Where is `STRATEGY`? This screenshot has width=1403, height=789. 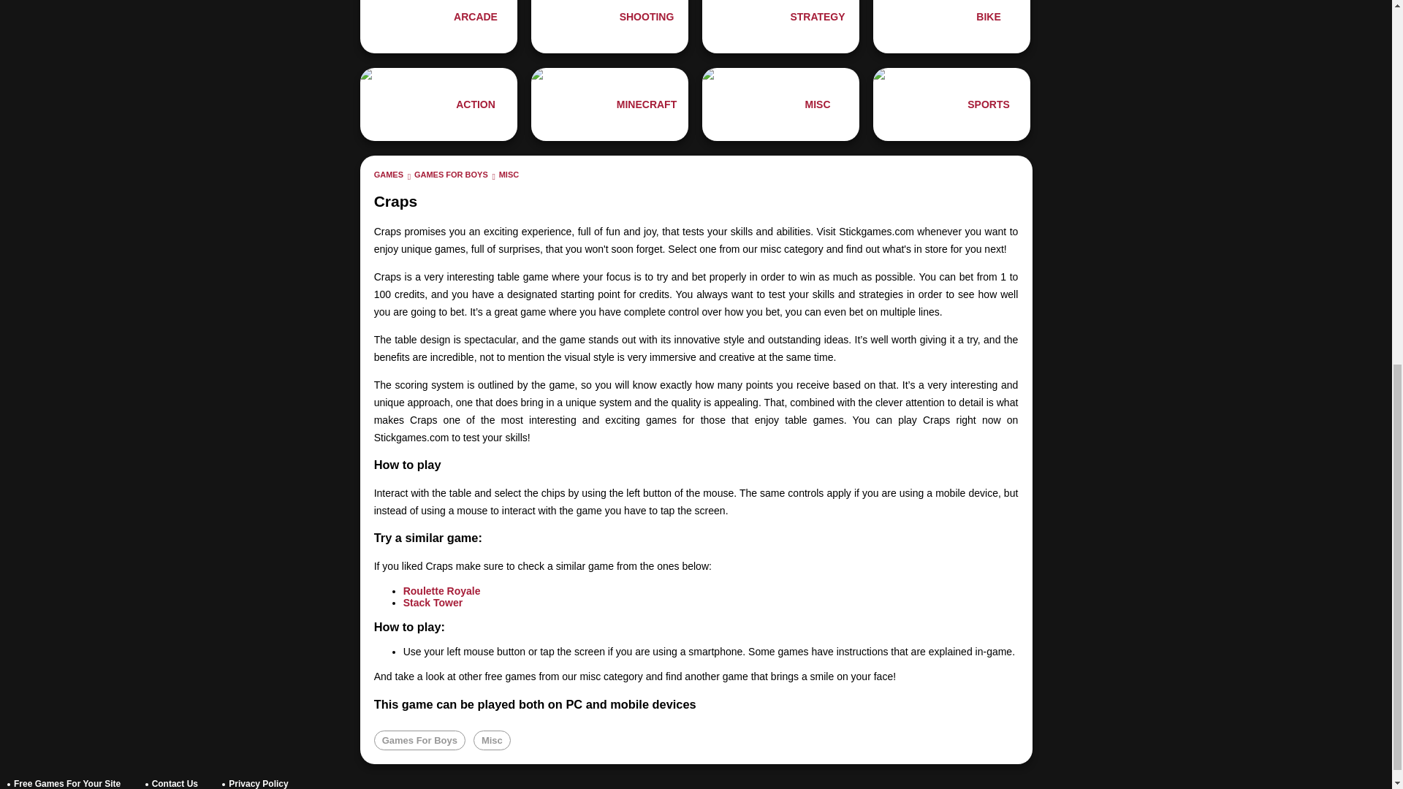
STRATEGY is located at coordinates (780, 26).